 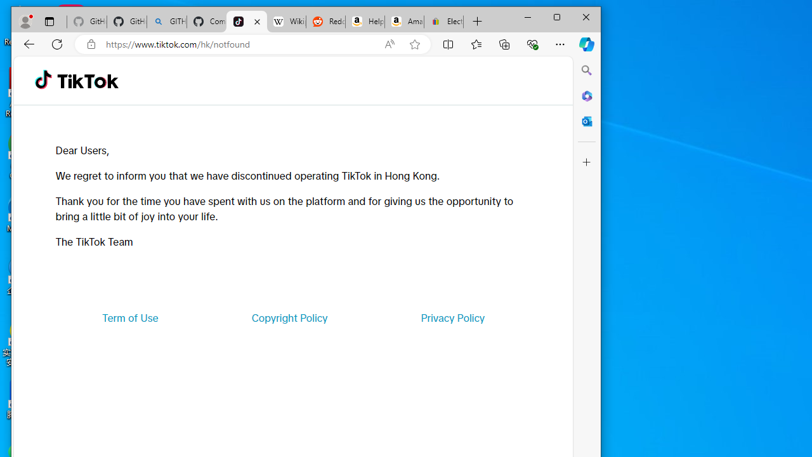 I want to click on Reddit - Dive into anything, so click(x=325, y=22).